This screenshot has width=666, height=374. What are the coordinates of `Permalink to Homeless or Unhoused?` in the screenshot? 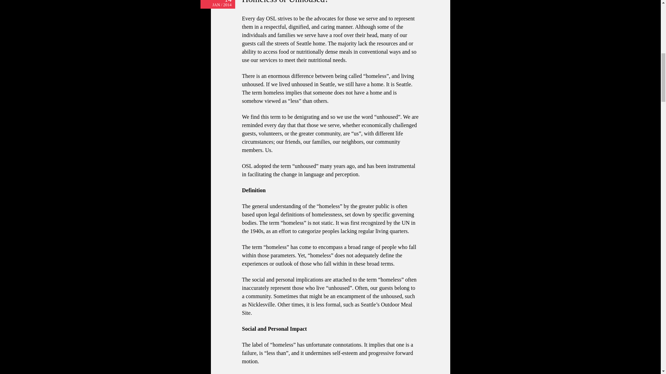 It's located at (285, 2).